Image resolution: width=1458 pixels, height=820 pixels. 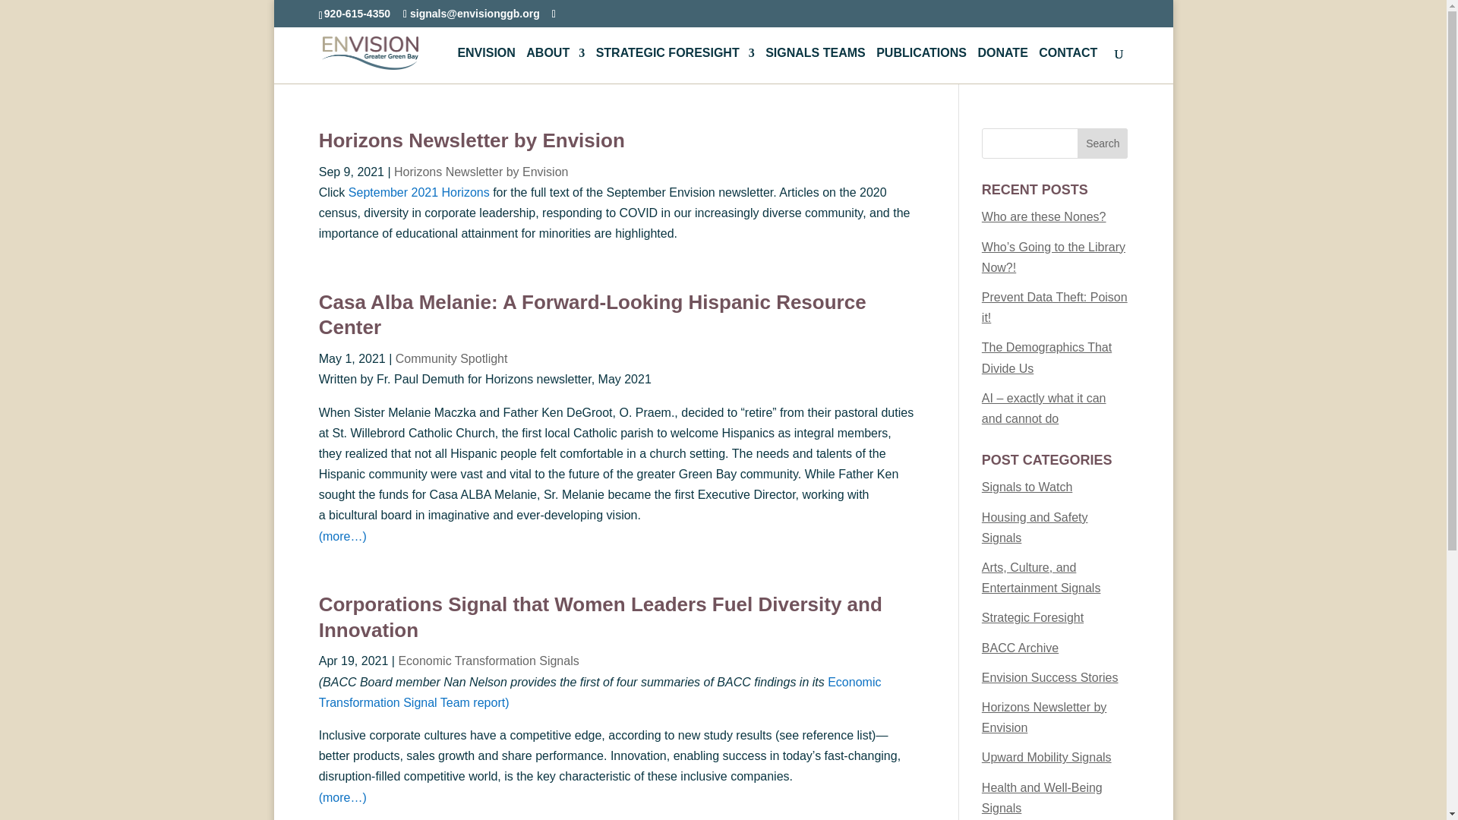 I want to click on CONTACT, so click(x=1068, y=65).